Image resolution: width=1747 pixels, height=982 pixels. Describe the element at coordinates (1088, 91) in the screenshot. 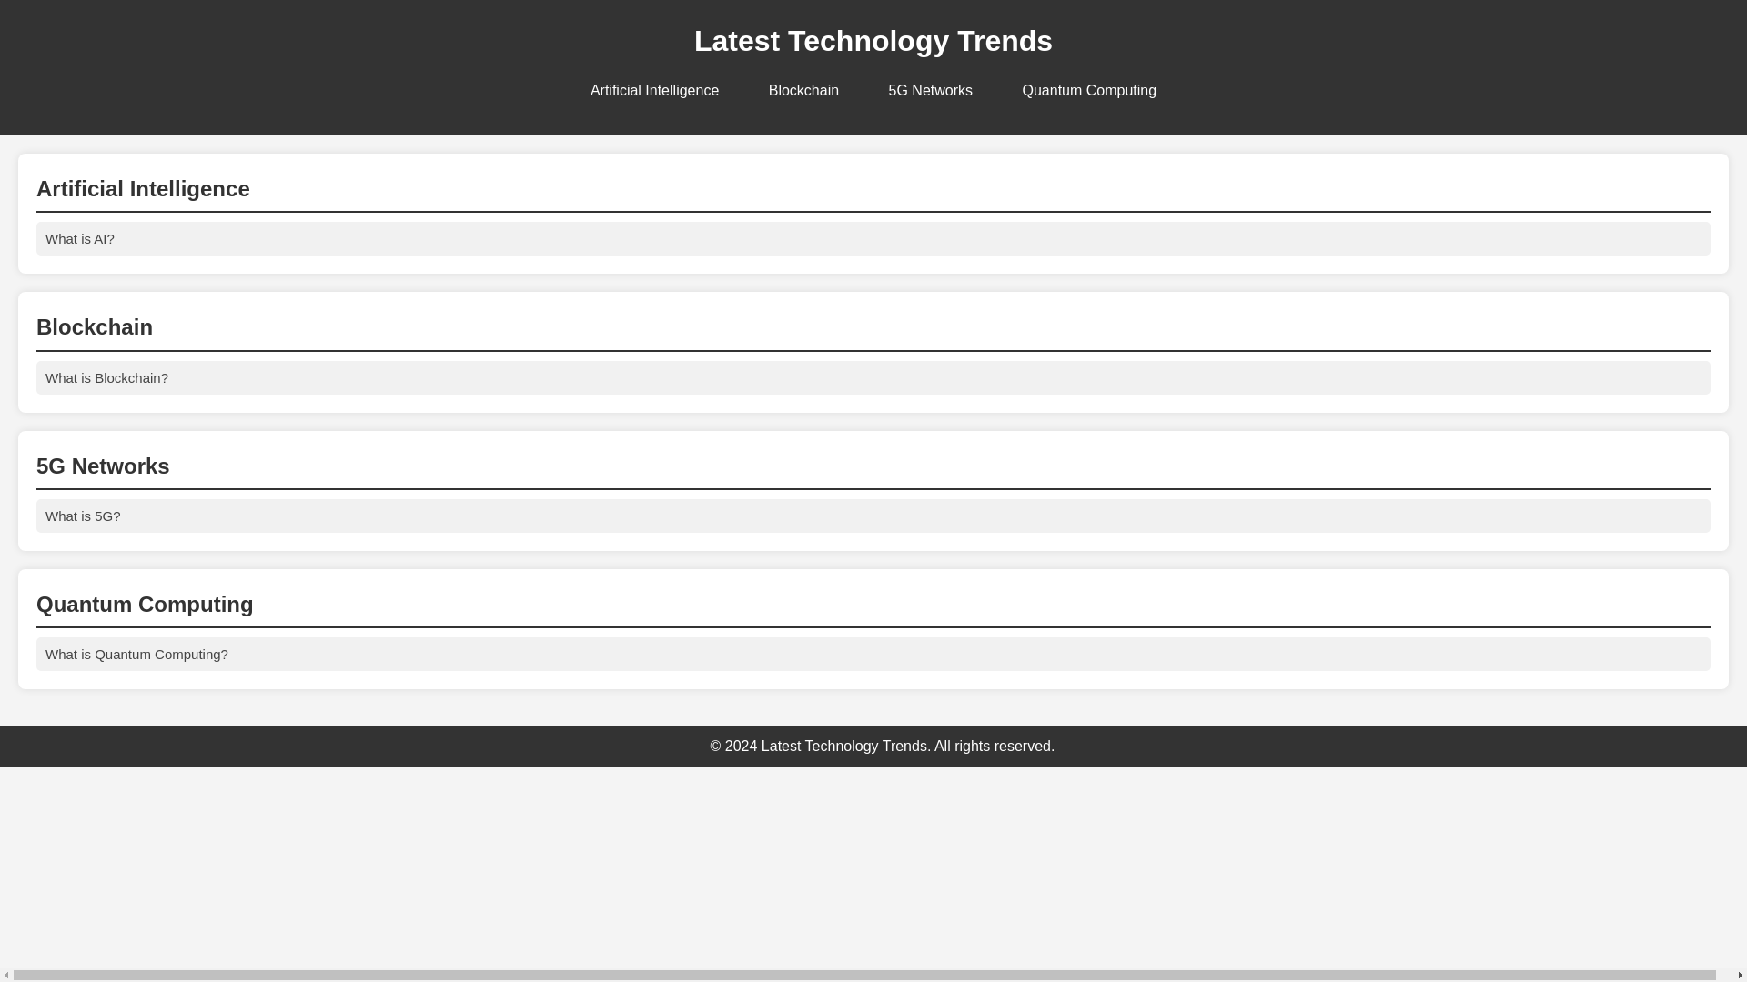

I see `Quantum Computing` at that location.